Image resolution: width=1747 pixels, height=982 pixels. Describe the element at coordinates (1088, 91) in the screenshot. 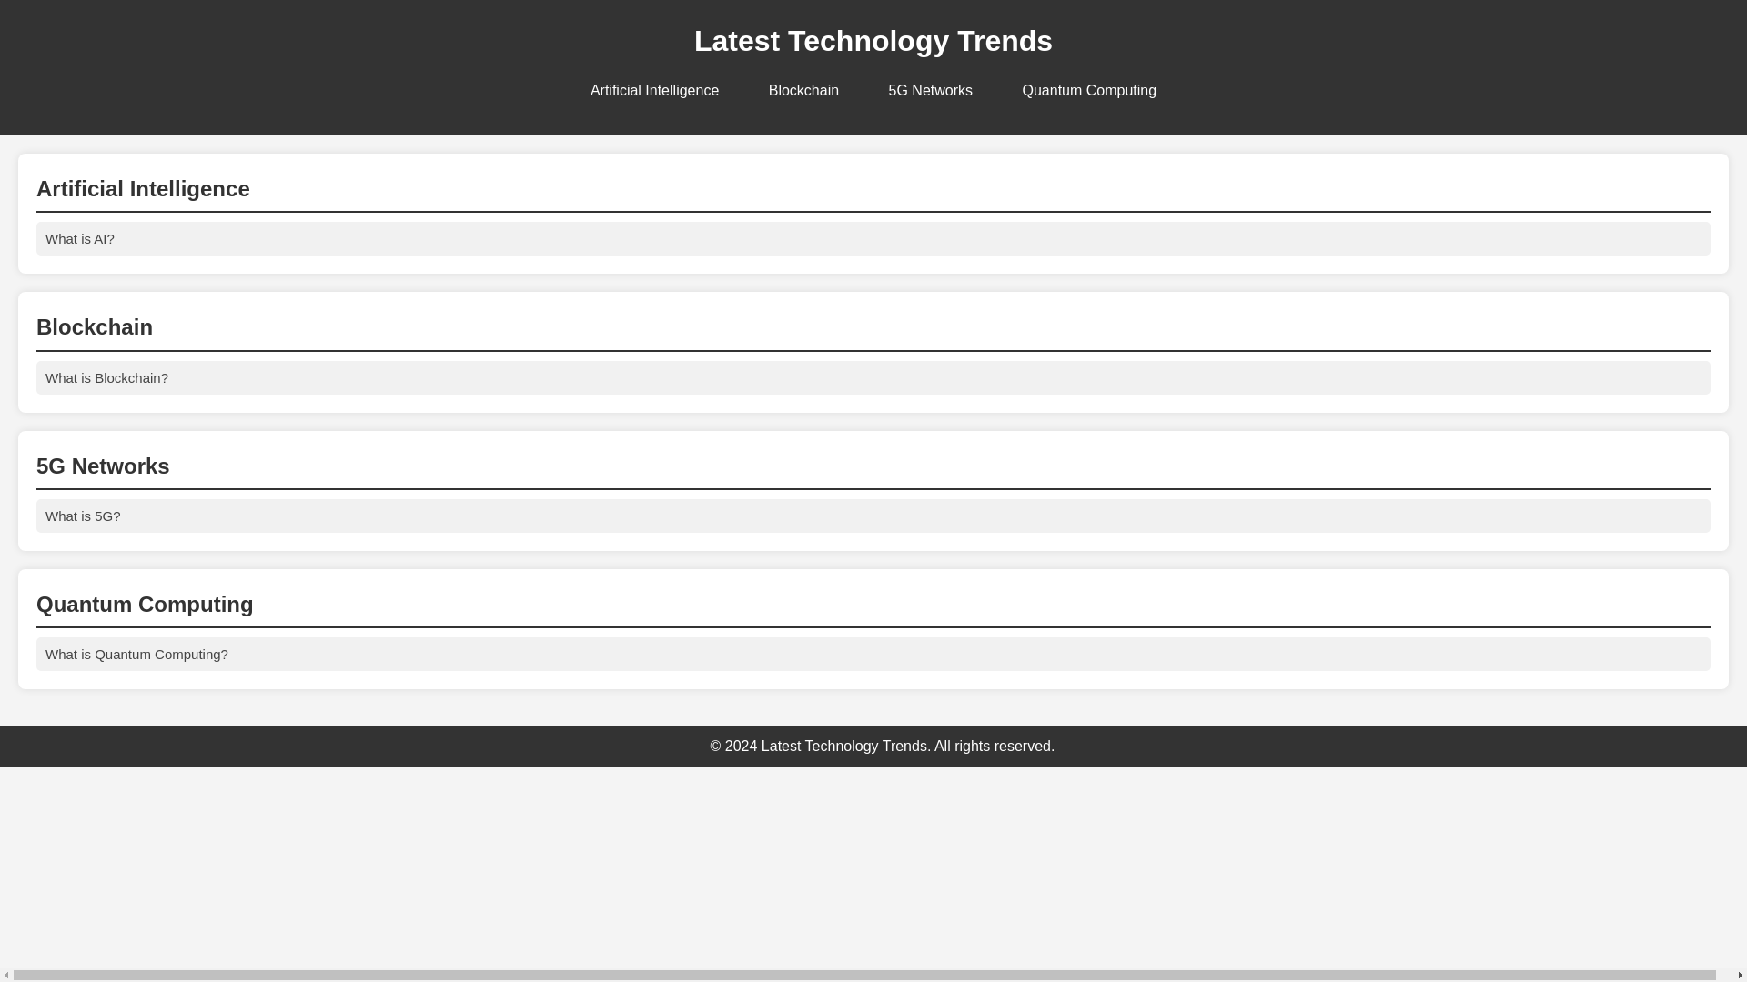

I see `Quantum Computing` at that location.